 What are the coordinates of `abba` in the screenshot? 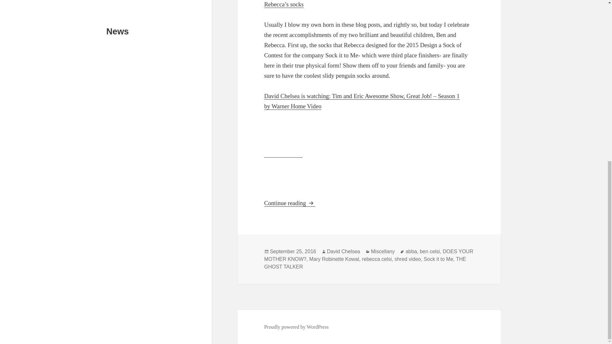 It's located at (411, 252).